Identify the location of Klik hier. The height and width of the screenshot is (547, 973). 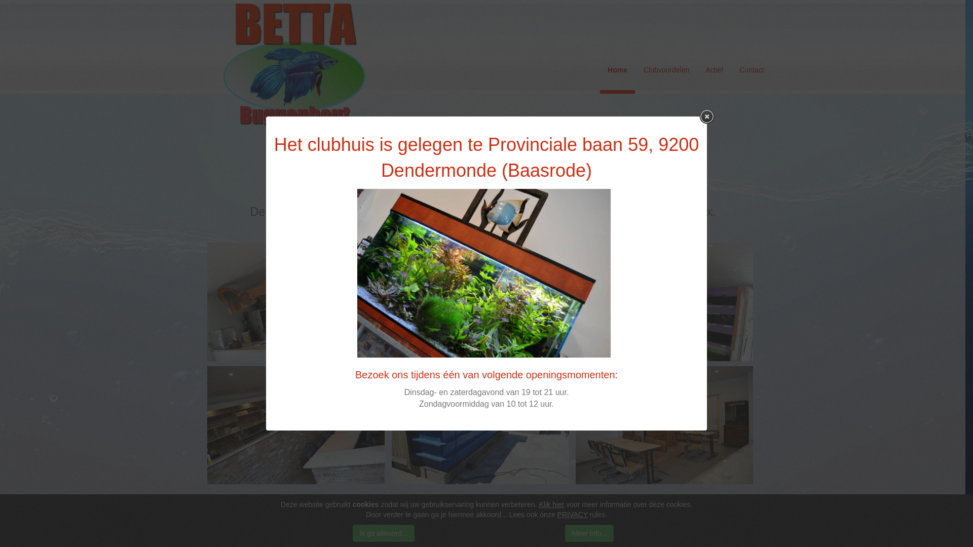
(552, 504).